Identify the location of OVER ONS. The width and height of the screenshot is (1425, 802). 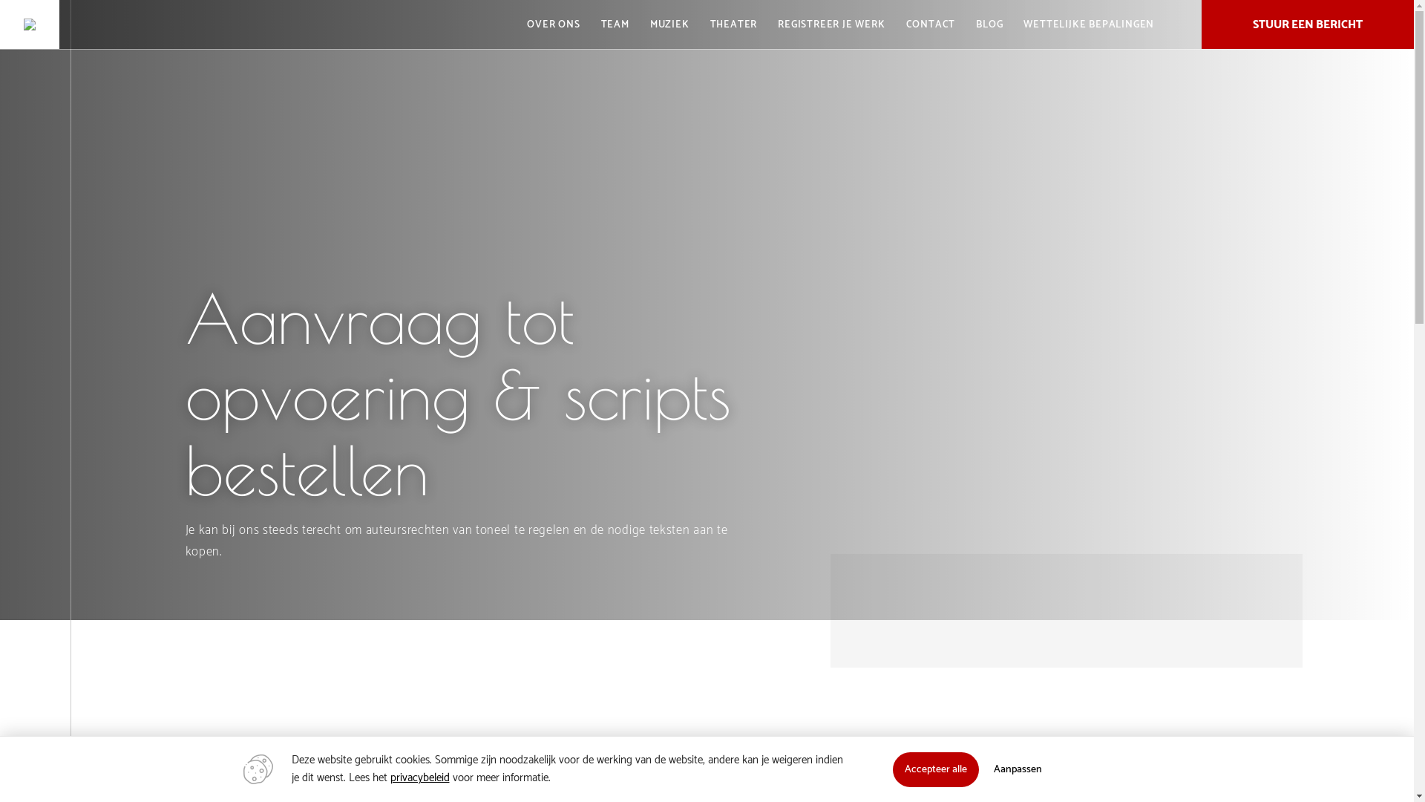
(554, 25).